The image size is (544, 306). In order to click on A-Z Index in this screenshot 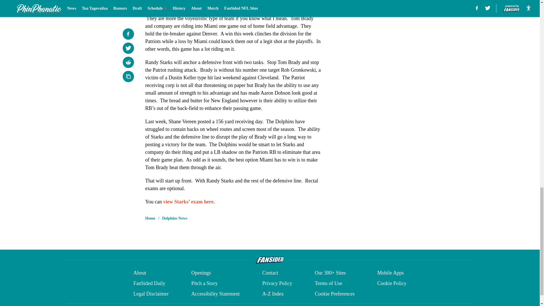, I will do `click(273, 294)`.